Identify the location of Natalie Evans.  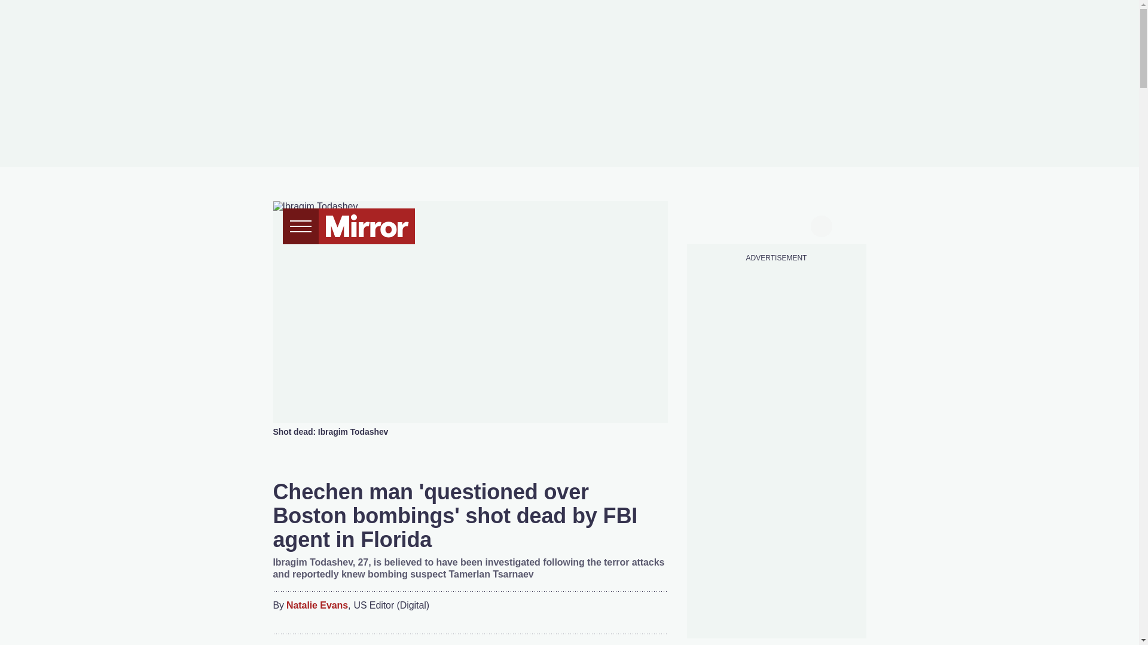
(317, 606).